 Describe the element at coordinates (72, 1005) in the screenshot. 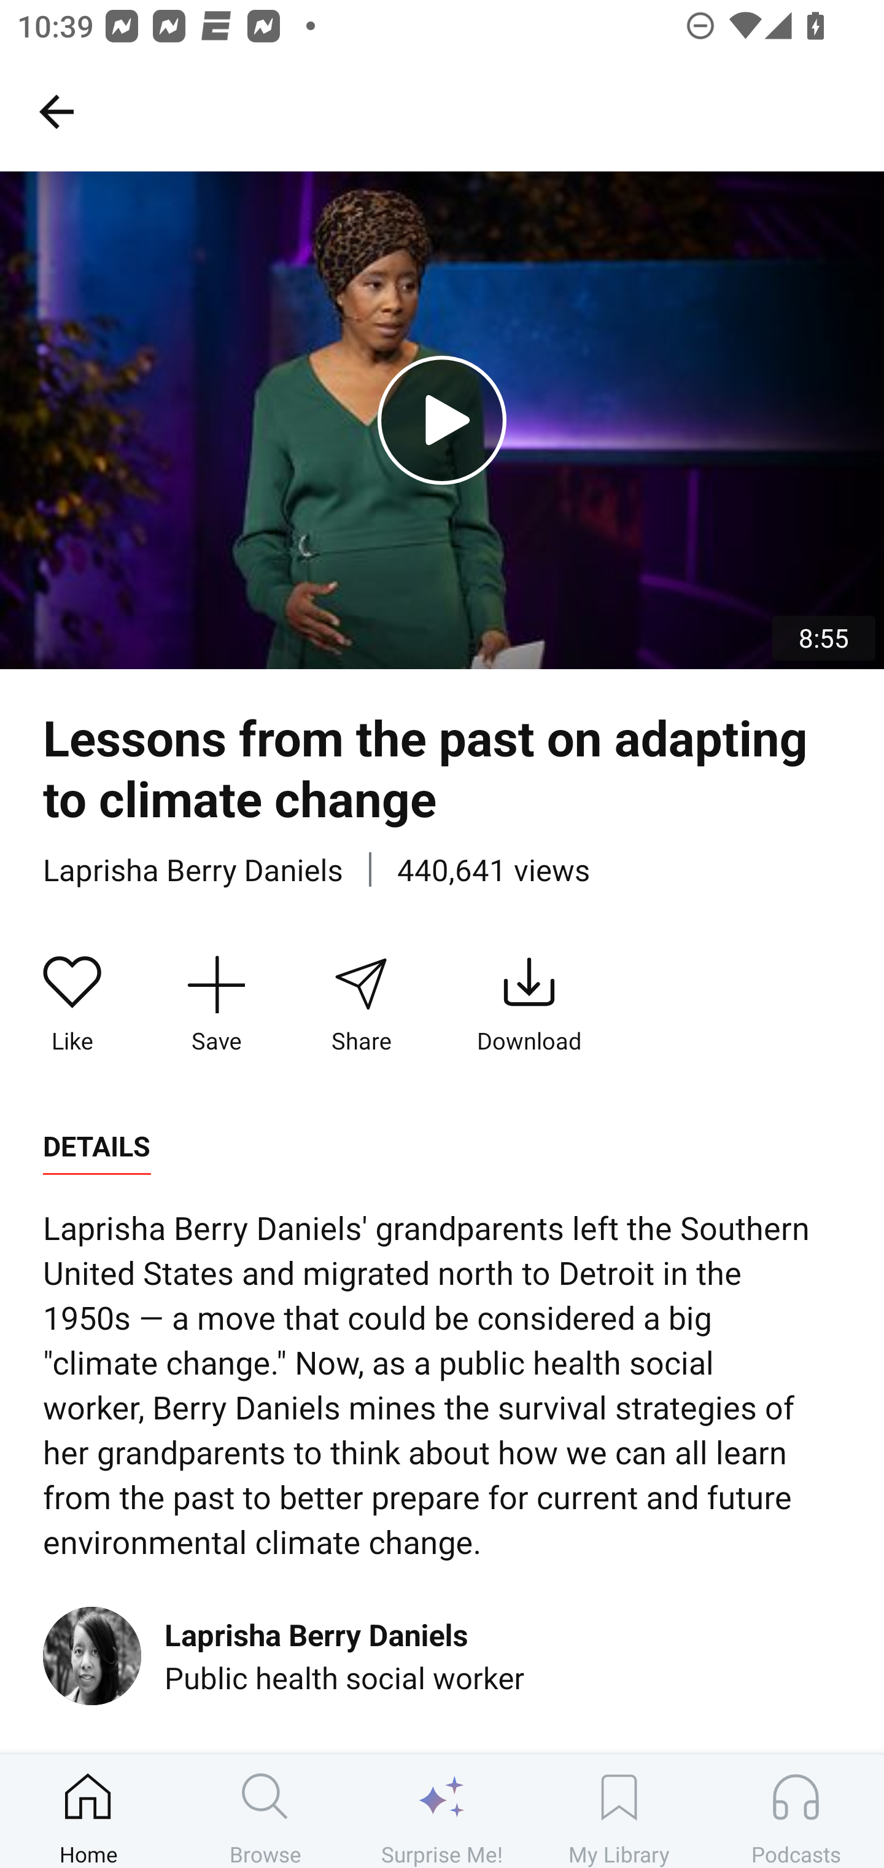

I see `Like` at that location.